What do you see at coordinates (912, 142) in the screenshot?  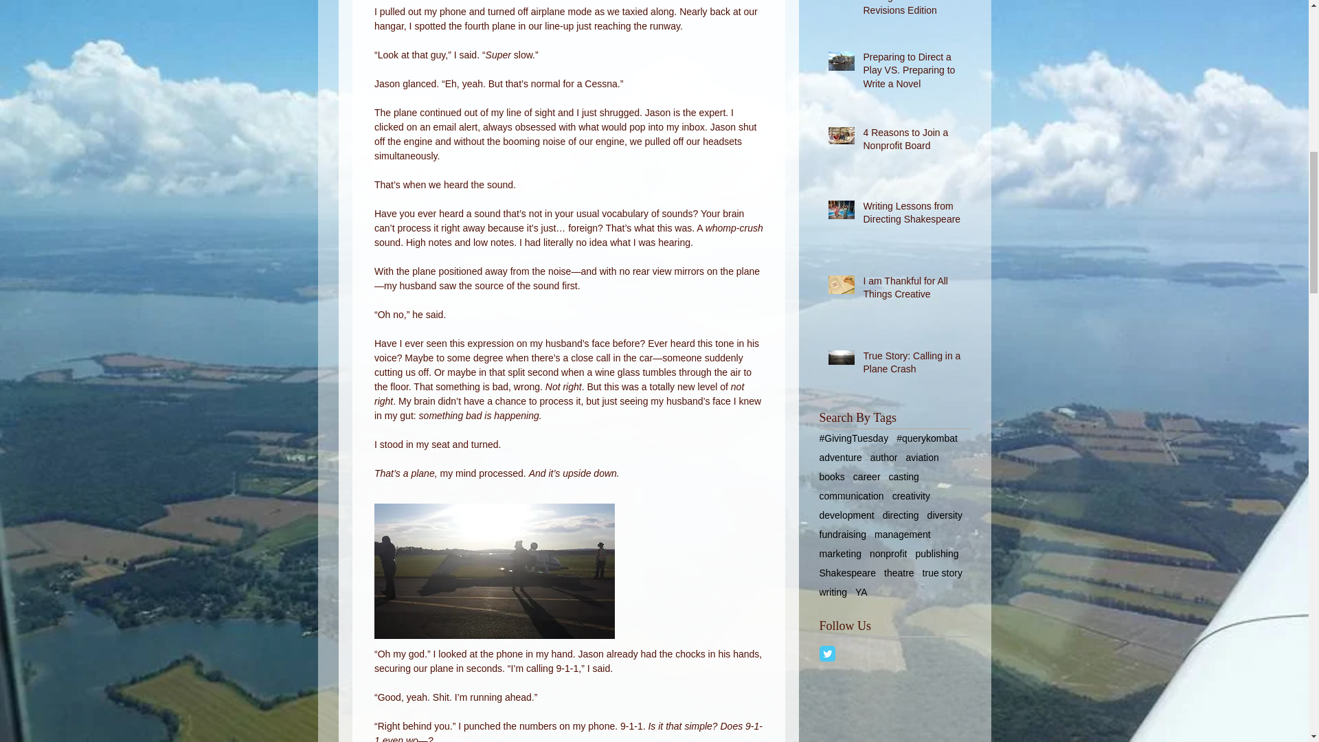 I see `4 Reasons to Join a Nonprofit Board` at bounding box center [912, 142].